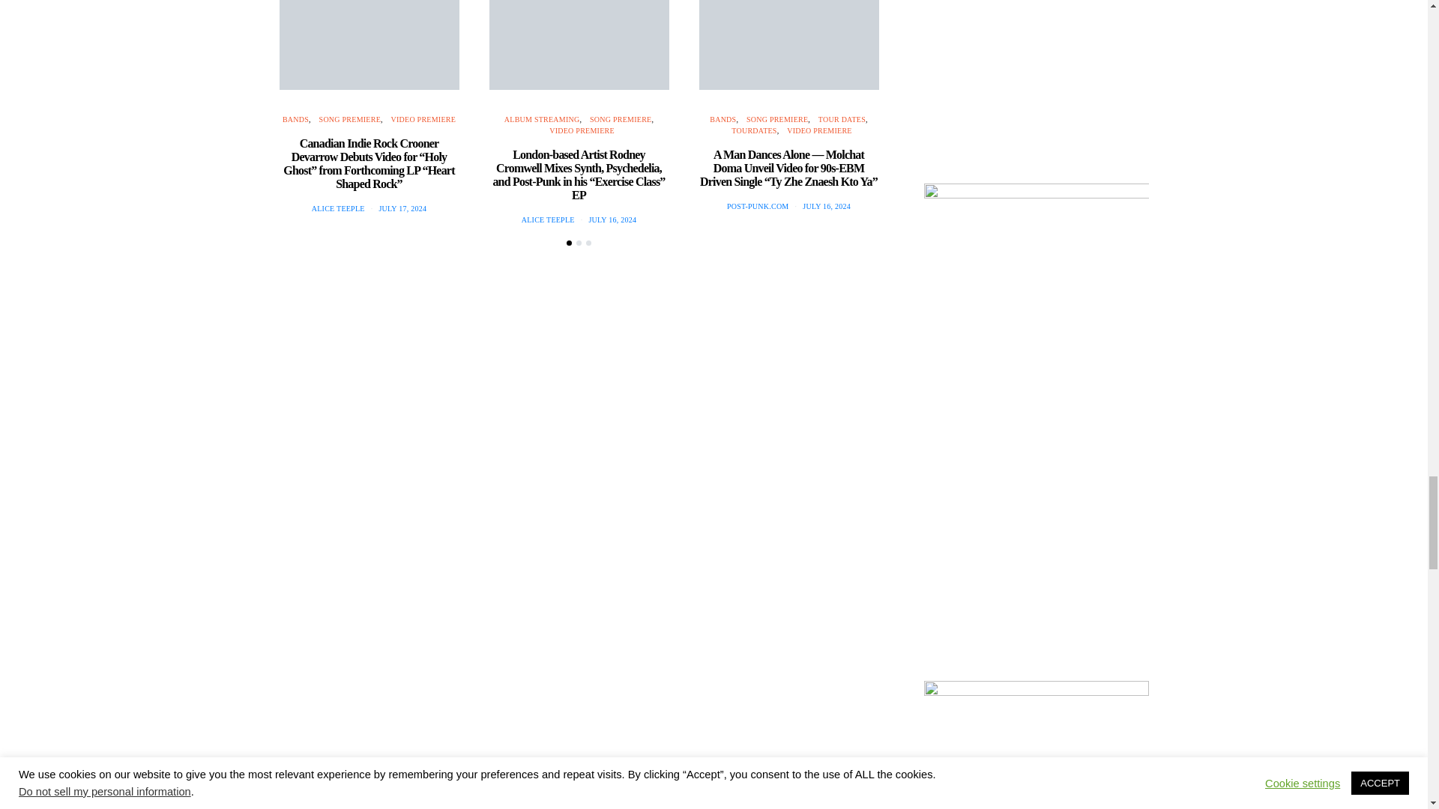 This screenshot has height=809, width=1439. What do you see at coordinates (757, 206) in the screenshot?
I see `View all posts by post-punk.com` at bounding box center [757, 206].